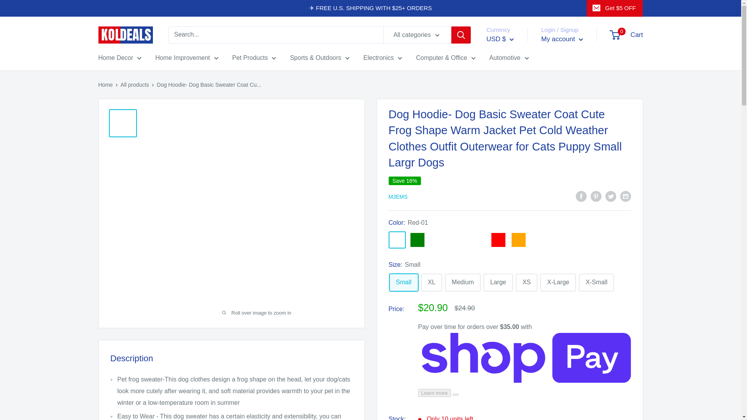  I want to click on White-01, so click(458, 240).